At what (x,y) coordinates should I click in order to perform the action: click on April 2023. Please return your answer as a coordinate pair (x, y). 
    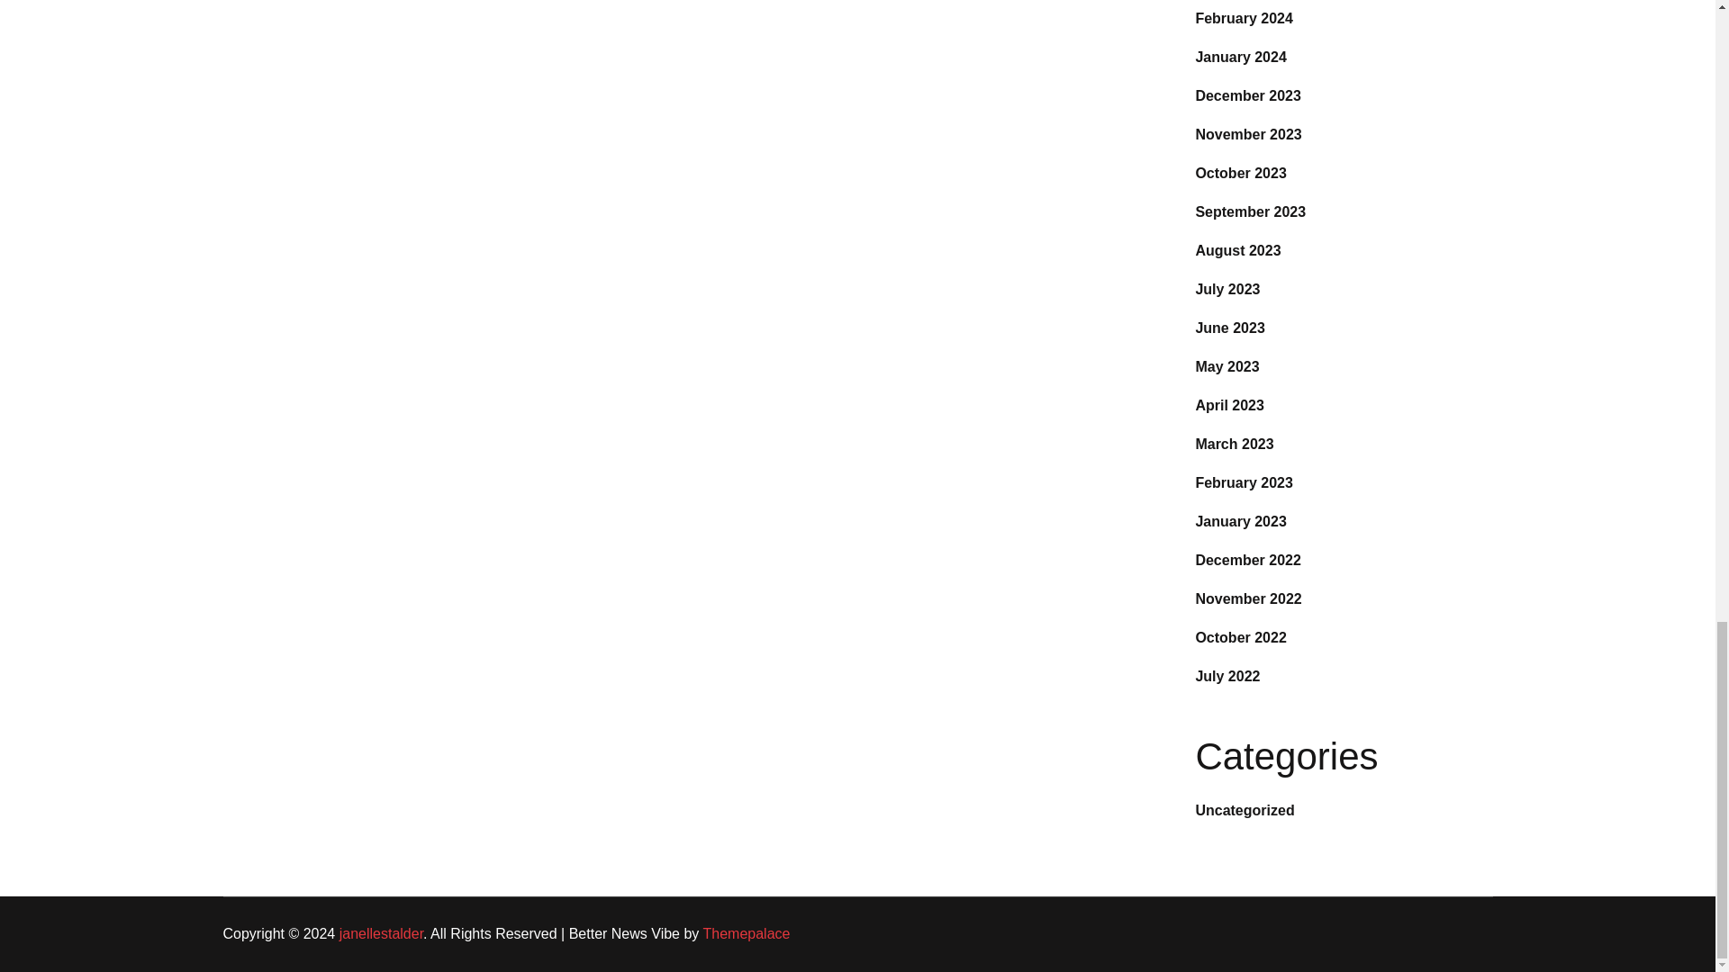
    Looking at the image, I should click on (1228, 405).